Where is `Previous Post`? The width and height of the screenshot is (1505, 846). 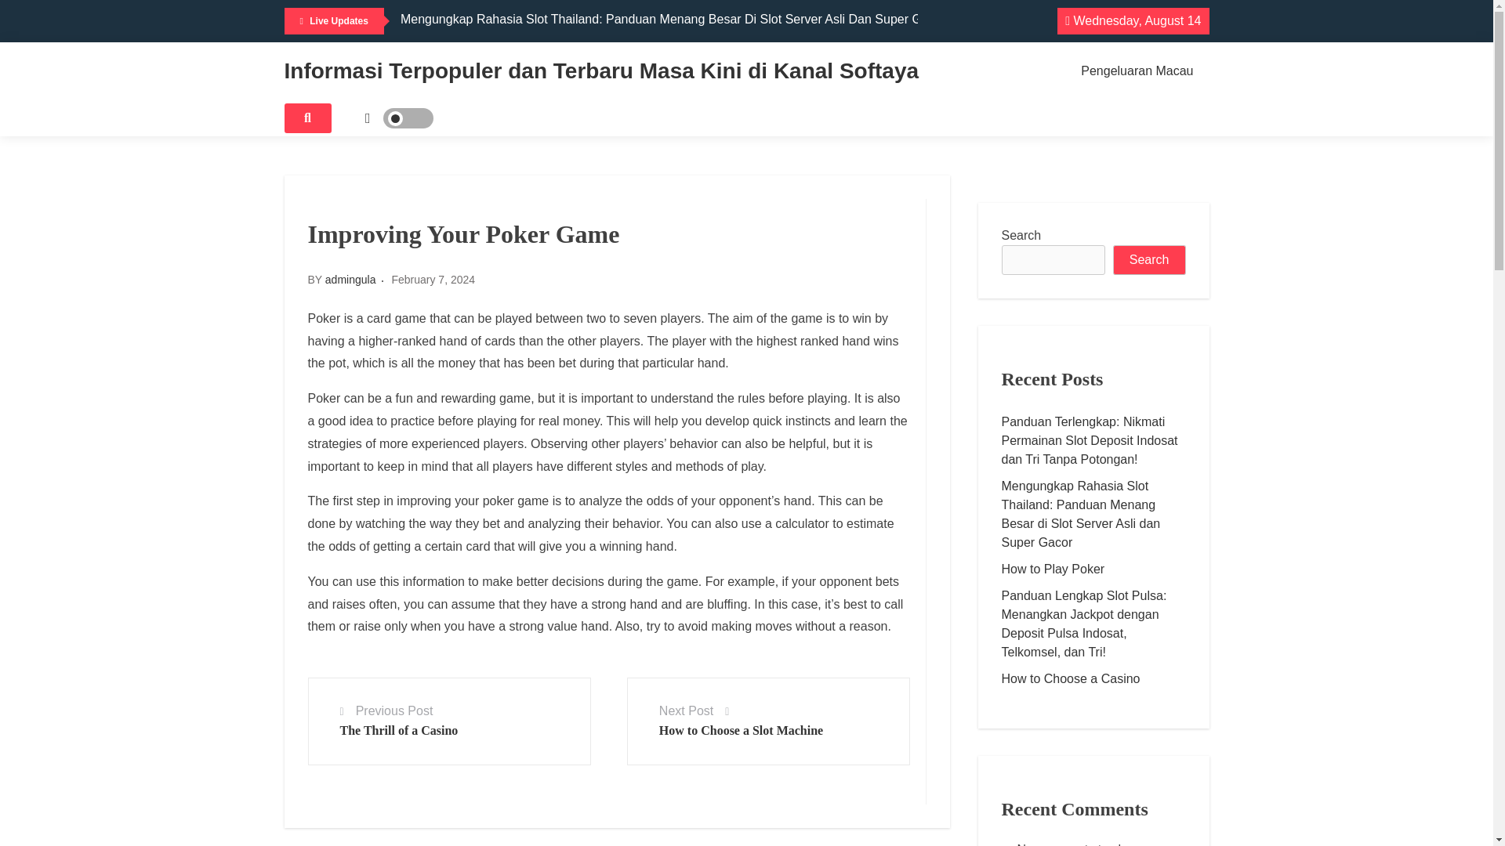
Previous Post is located at coordinates (393, 710).